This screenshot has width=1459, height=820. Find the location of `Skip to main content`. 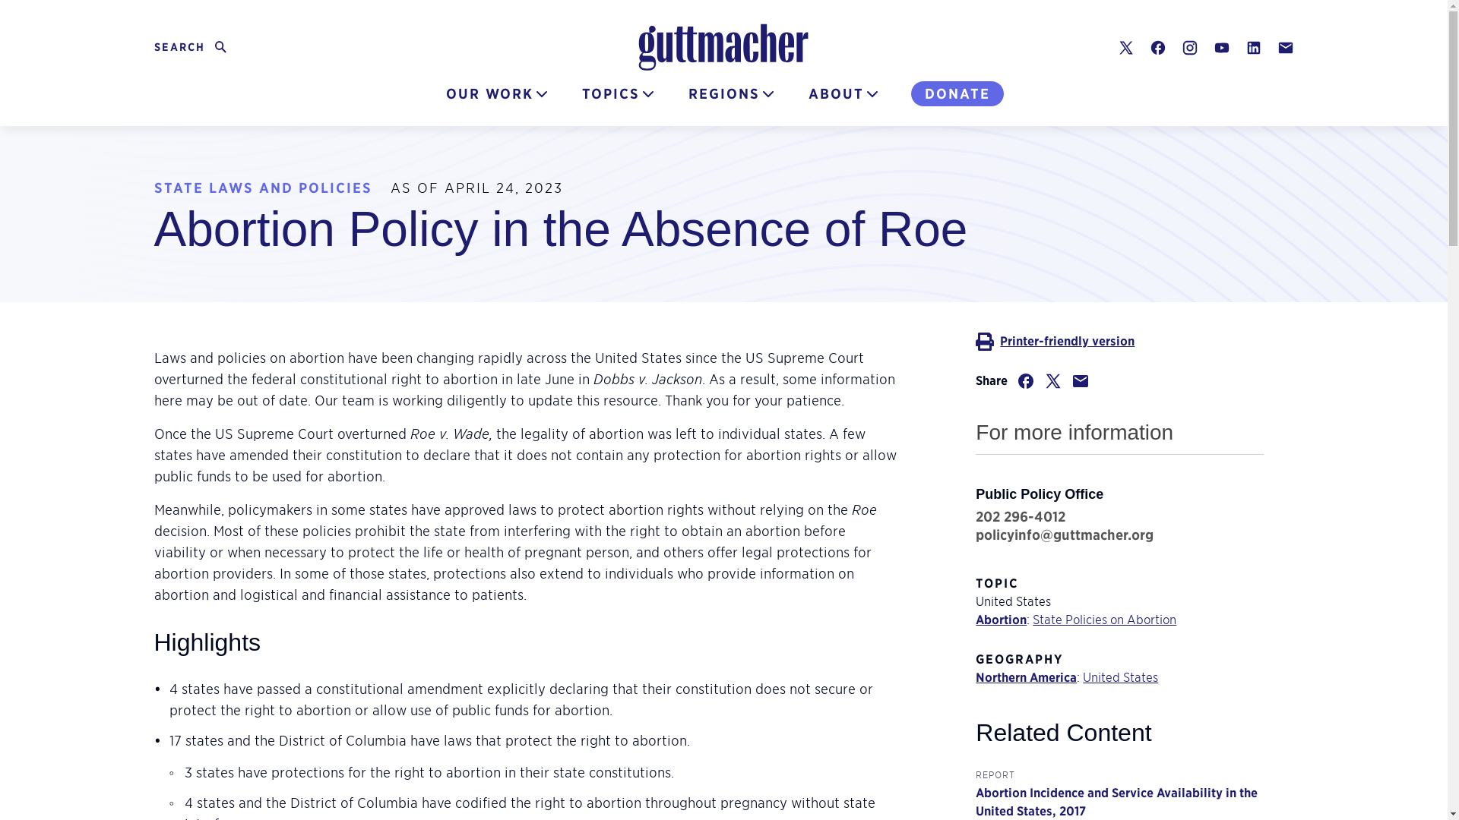

Skip to main content is located at coordinates (17, 10).